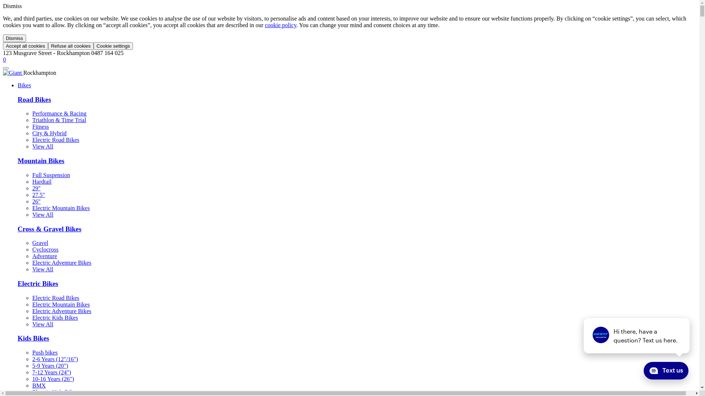 This screenshot has height=396, width=705. What do you see at coordinates (71, 46) in the screenshot?
I see `Refuse all cookies` at bounding box center [71, 46].